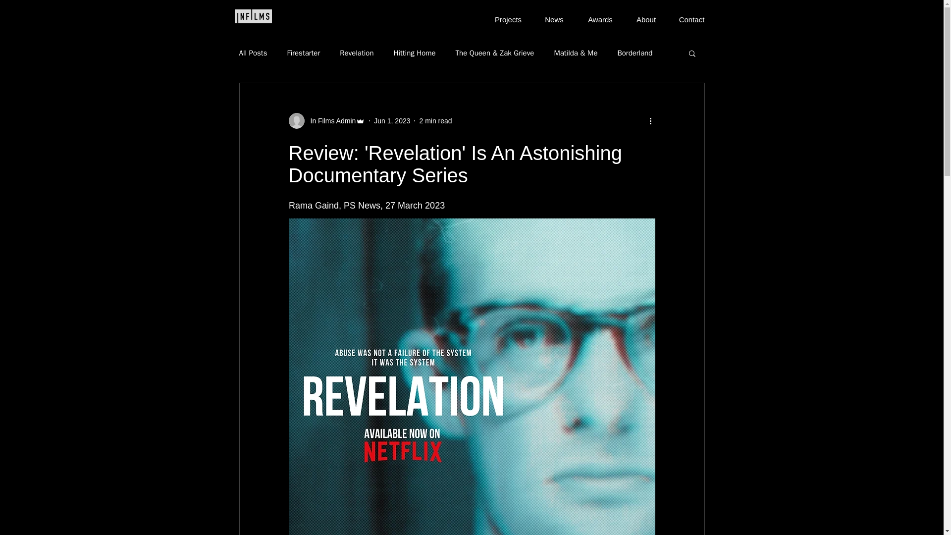 The width and height of the screenshot is (951, 535). What do you see at coordinates (691, 15) in the screenshot?
I see `Contact` at bounding box center [691, 15].